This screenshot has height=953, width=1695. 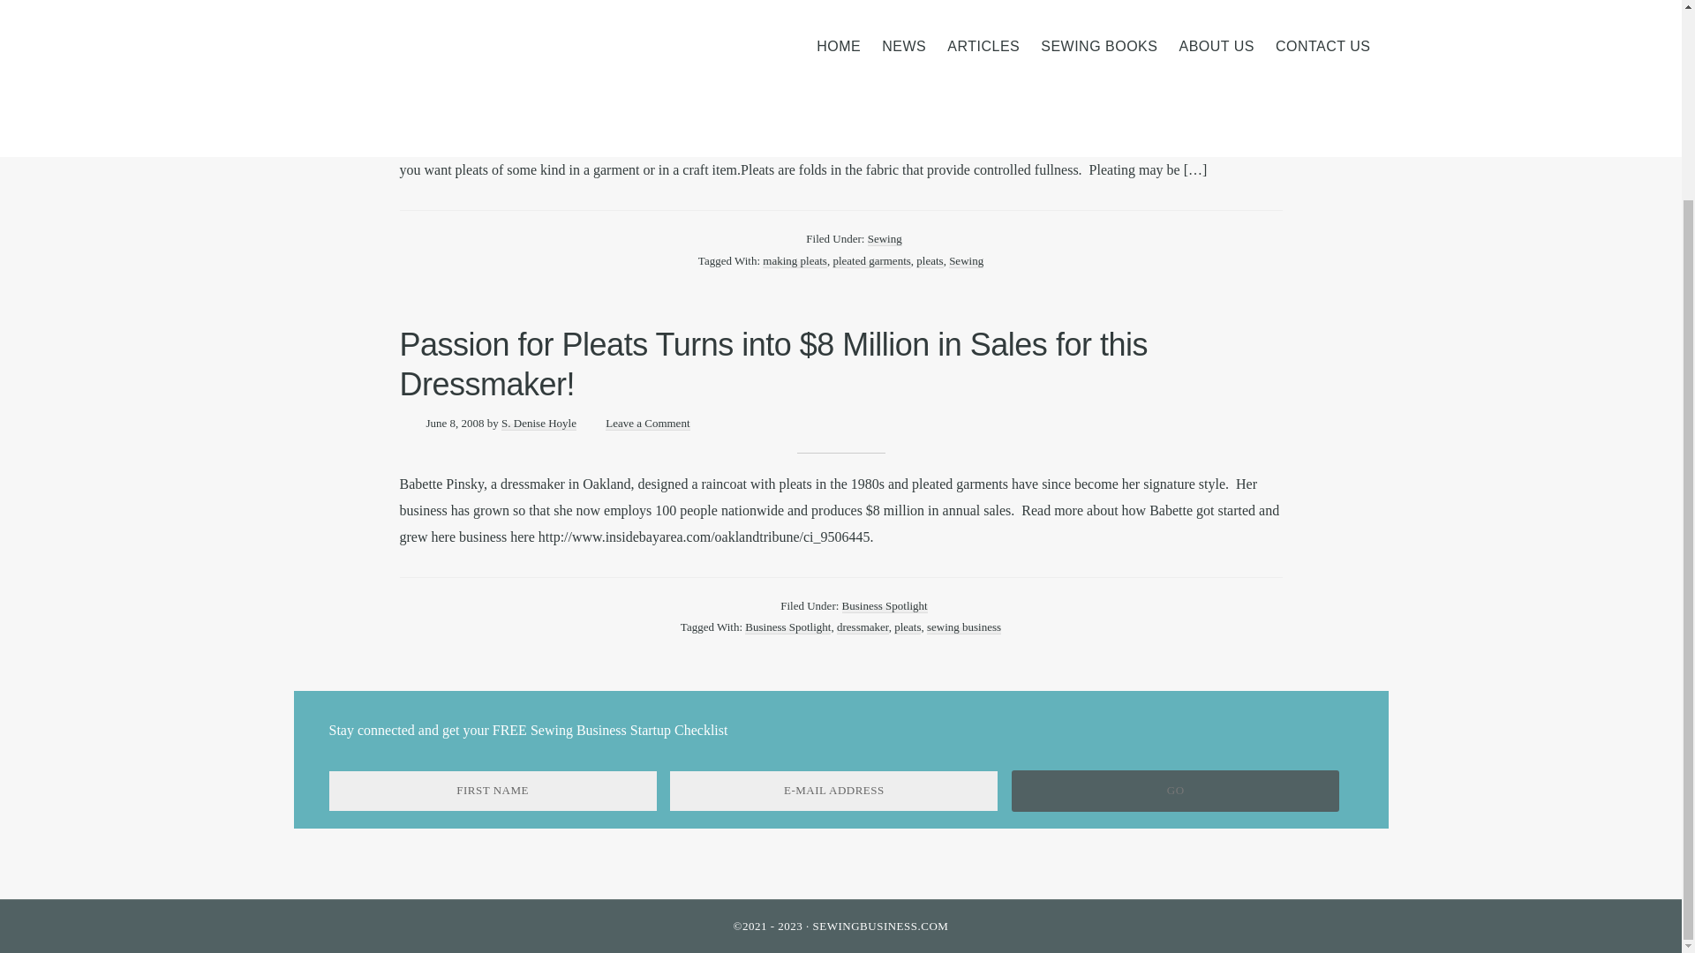 What do you see at coordinates (870, 261) in the screenshot?
I see `pleated garments` at bounding box center [870, 261].